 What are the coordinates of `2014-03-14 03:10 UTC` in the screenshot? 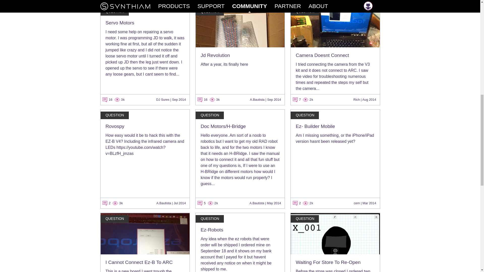 It's located at (369, 203).